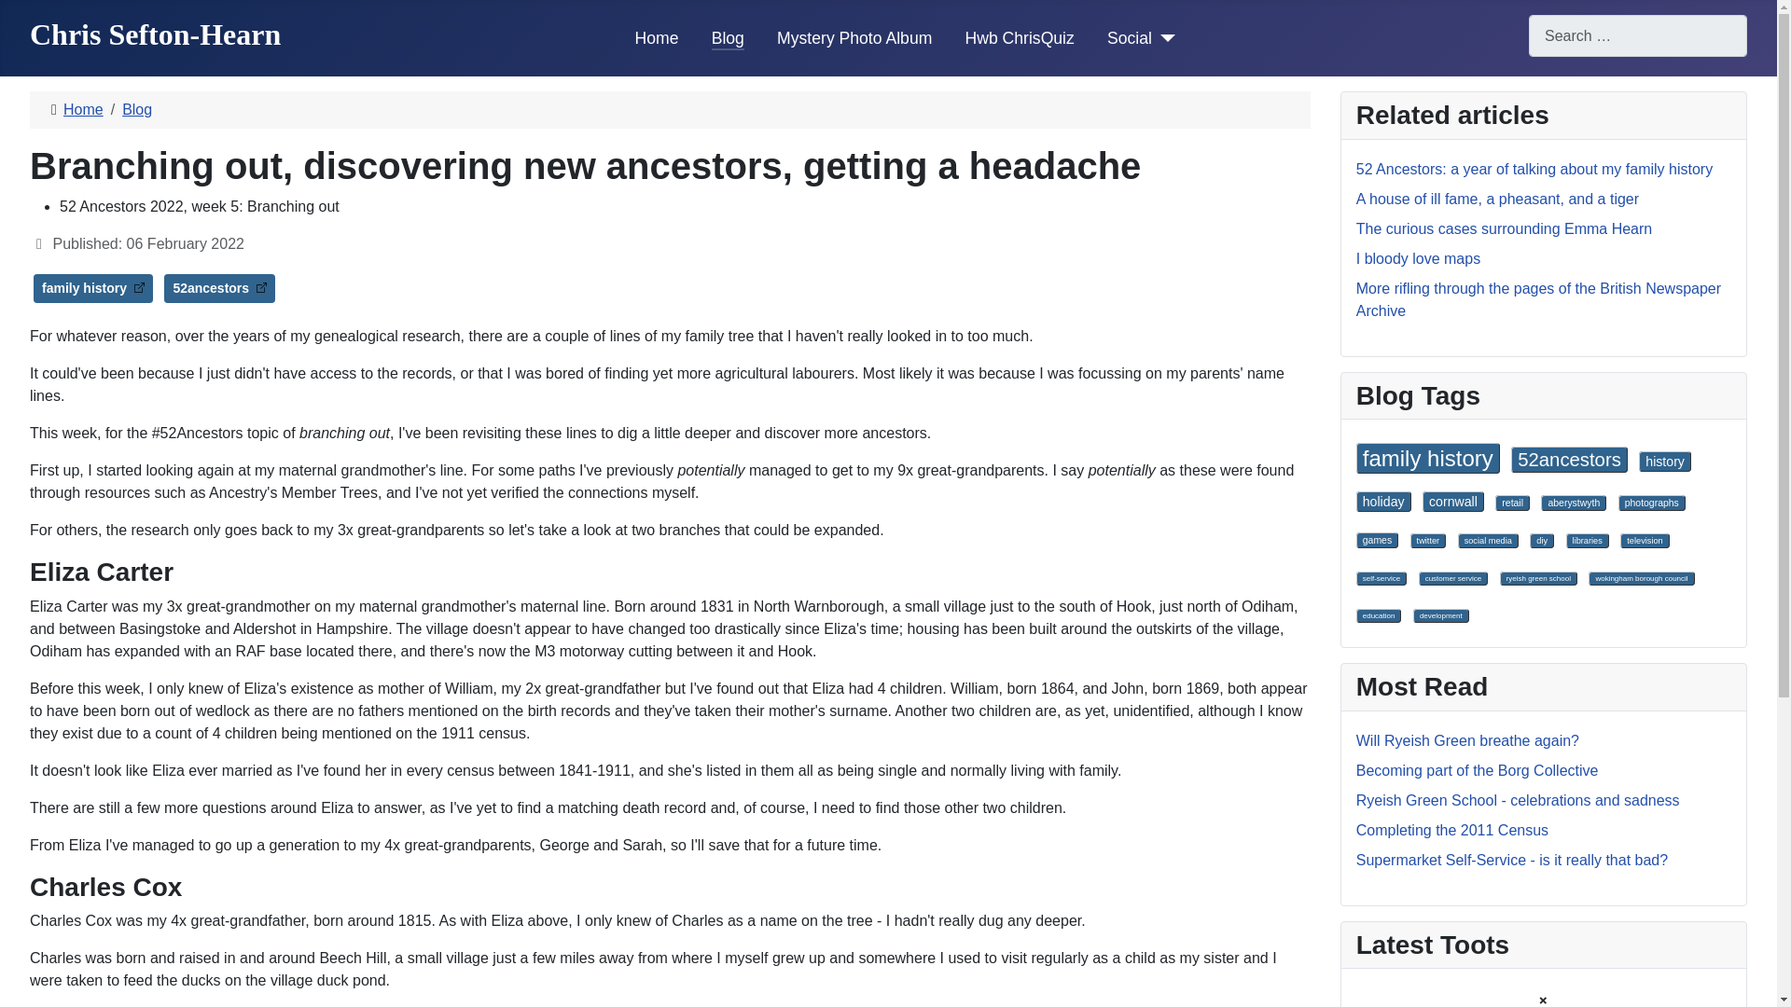 This screenshot has width=1791, height=1007. I want to click on family history, so click(1427, 458).